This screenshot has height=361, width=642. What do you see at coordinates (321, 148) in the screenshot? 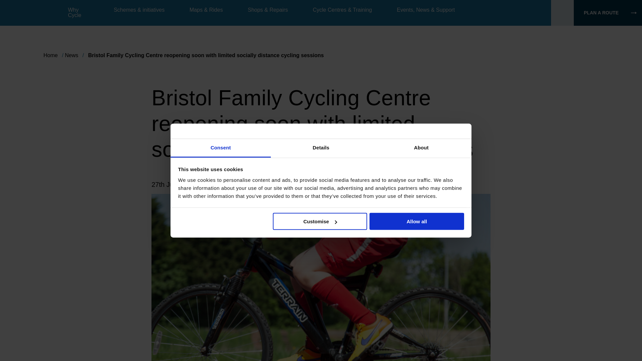
I see `Details` at bounding box center [321, 148].